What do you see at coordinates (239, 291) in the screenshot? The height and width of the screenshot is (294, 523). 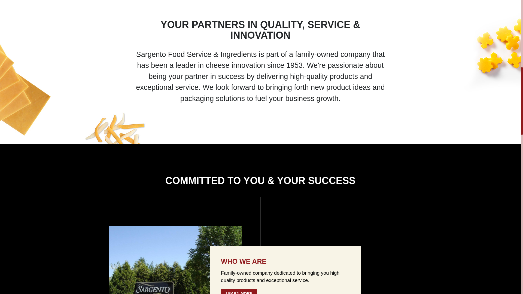 I see `LEARN MORE` at bounding box center [239, 291].